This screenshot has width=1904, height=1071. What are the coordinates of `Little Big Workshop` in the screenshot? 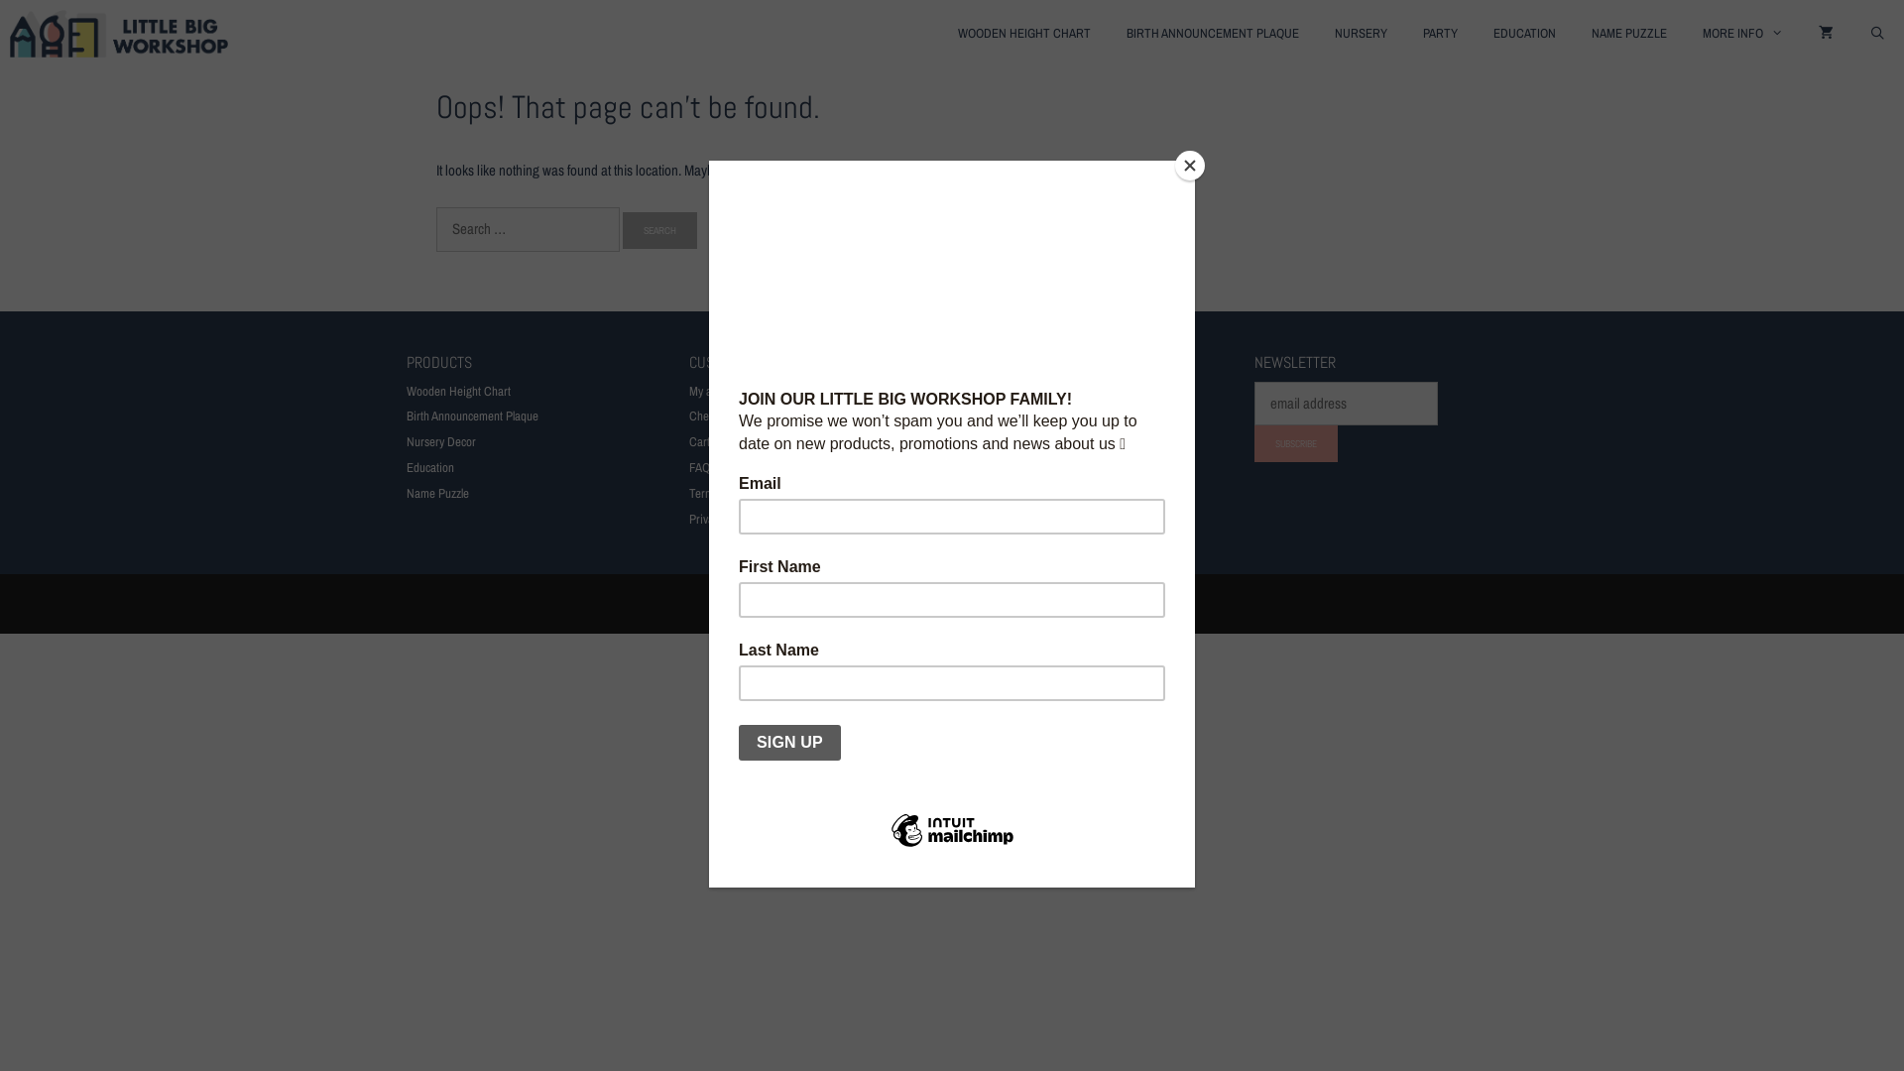 It's located at (119, 34).